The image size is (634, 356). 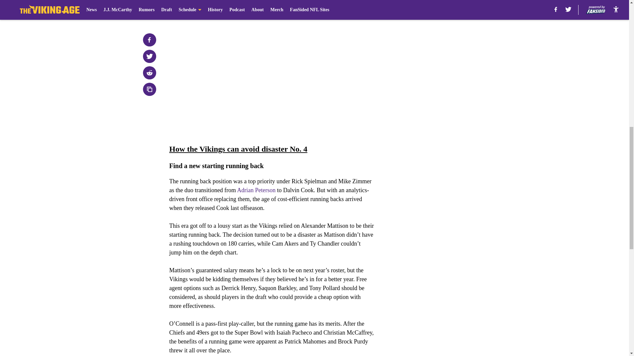 What do you see at coordinates (189, 9) in the screenshot?
I see `Prev` at bounding box center [189, 9].